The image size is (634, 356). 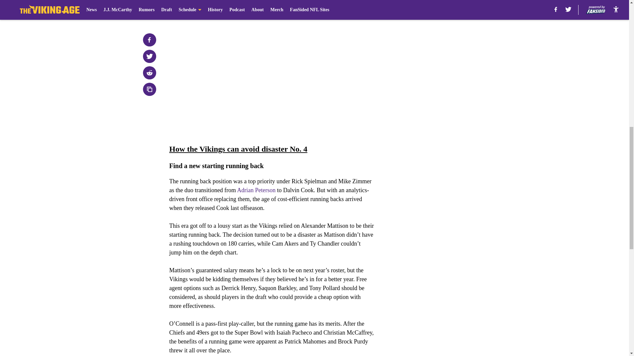 What do you see at coordinates (189, 9) in the screenshot?
I see `Prev` at bounding box center [189, 9].